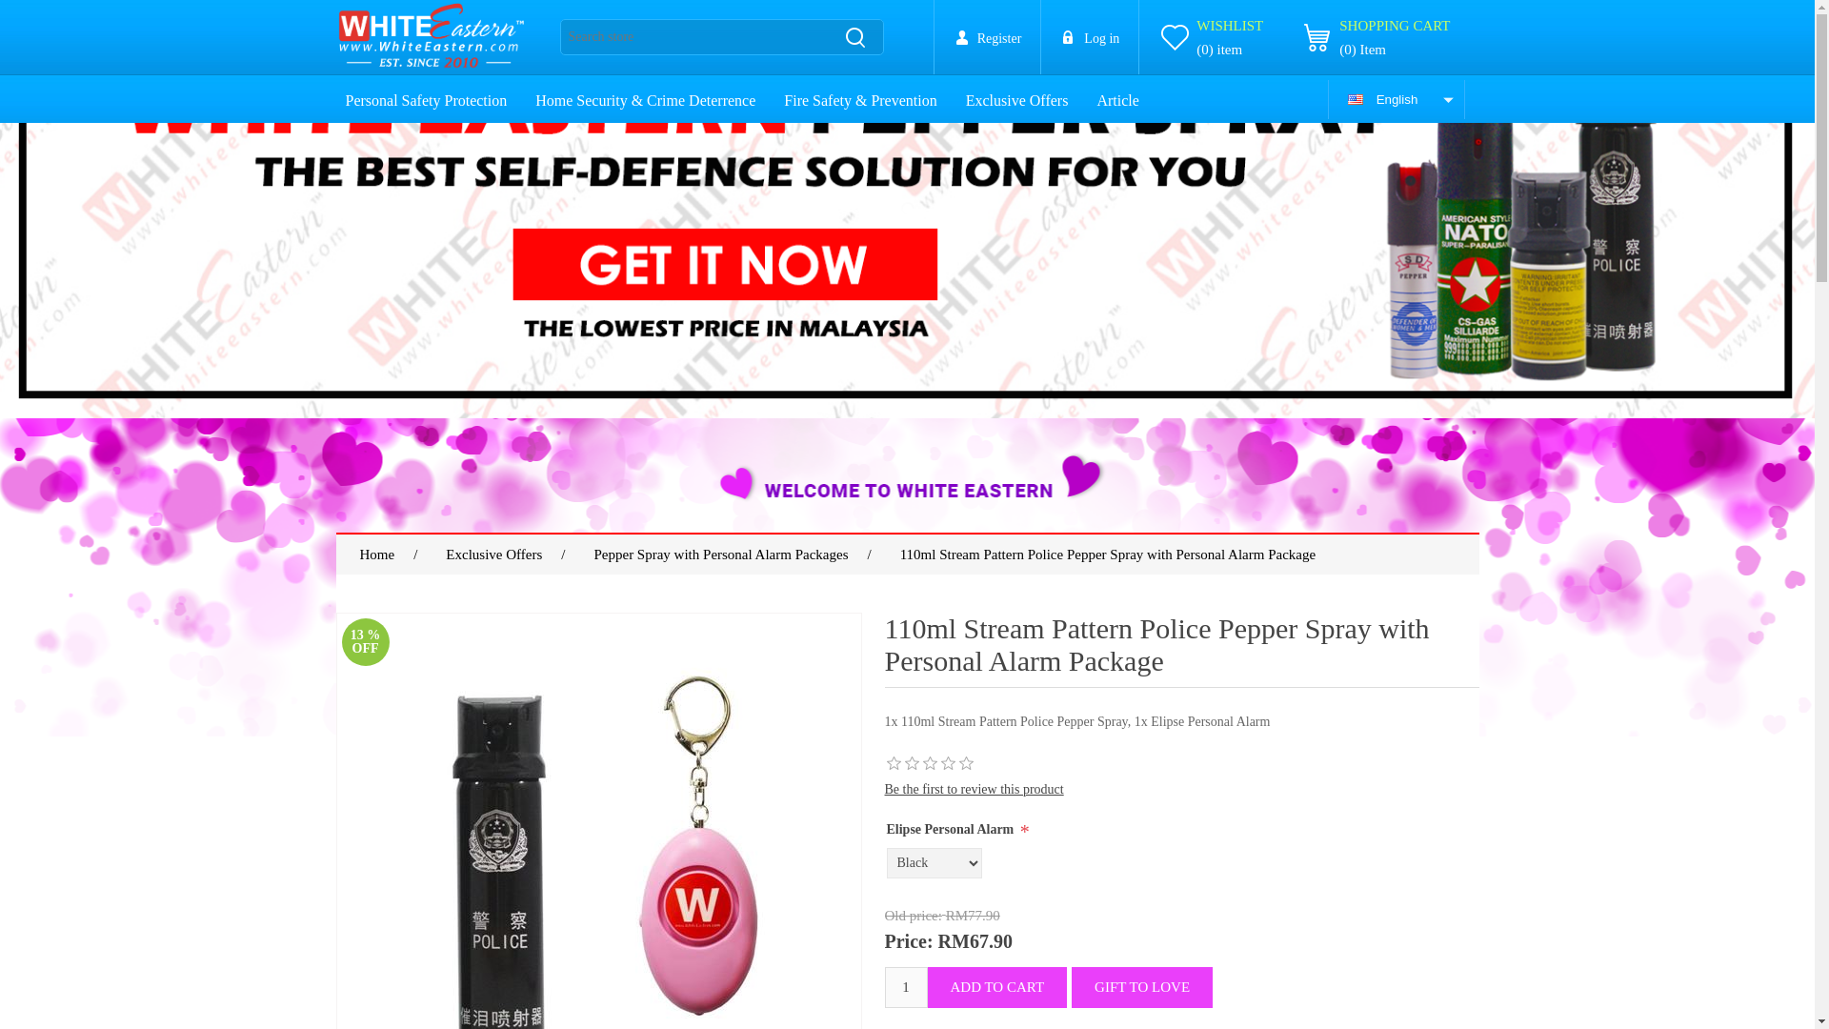 The width and height of the screenshot is (1829, 1029). I want to click on 1, so click(905, 987).